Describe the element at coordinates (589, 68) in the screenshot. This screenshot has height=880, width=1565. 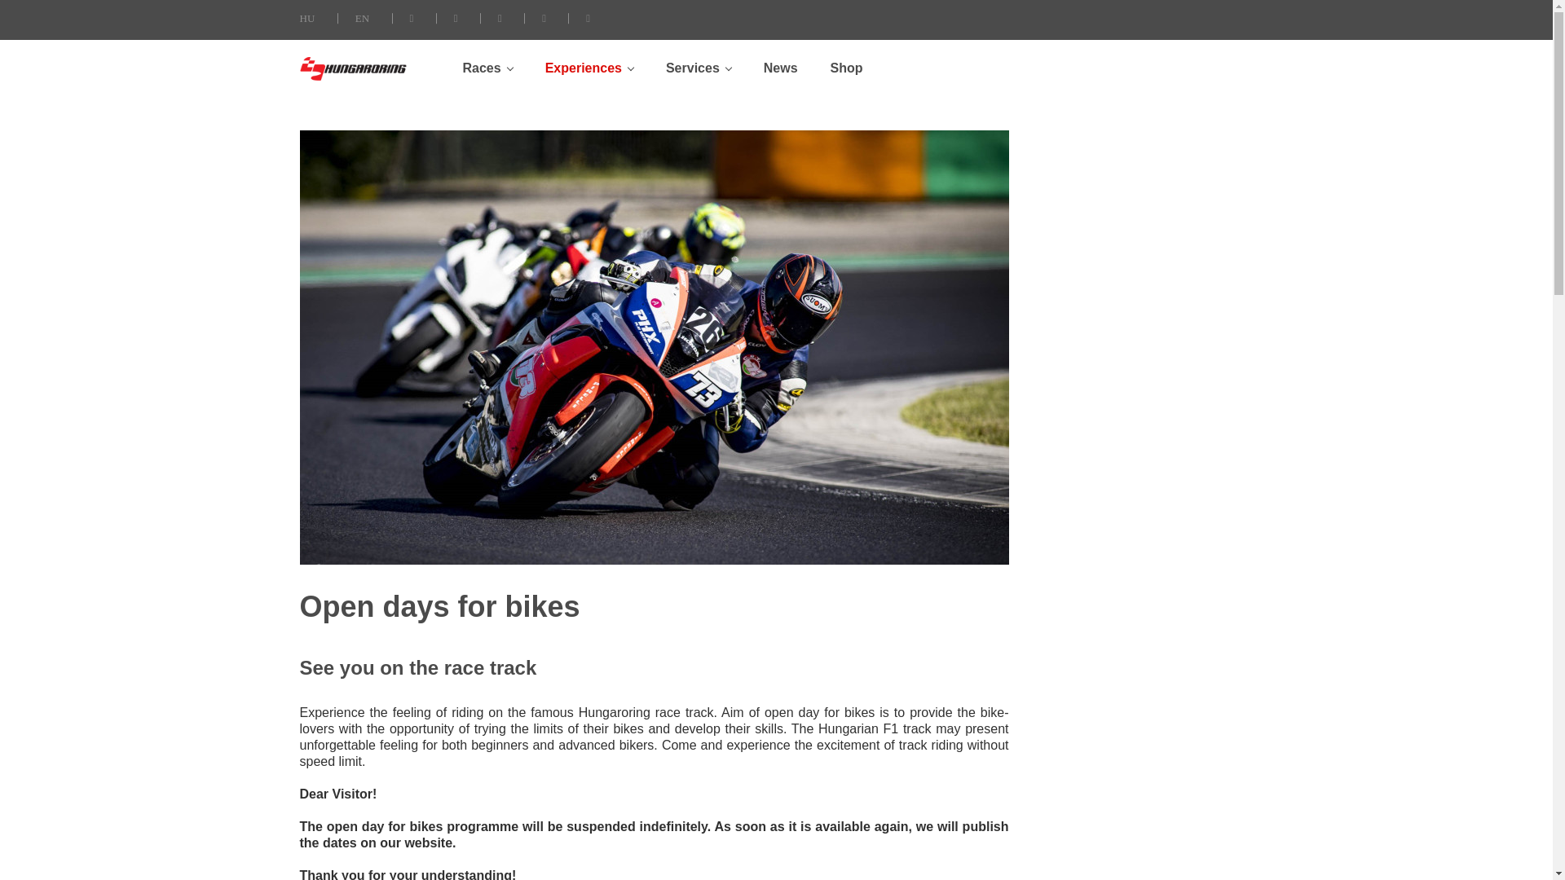
I see `Experiences` at that location.